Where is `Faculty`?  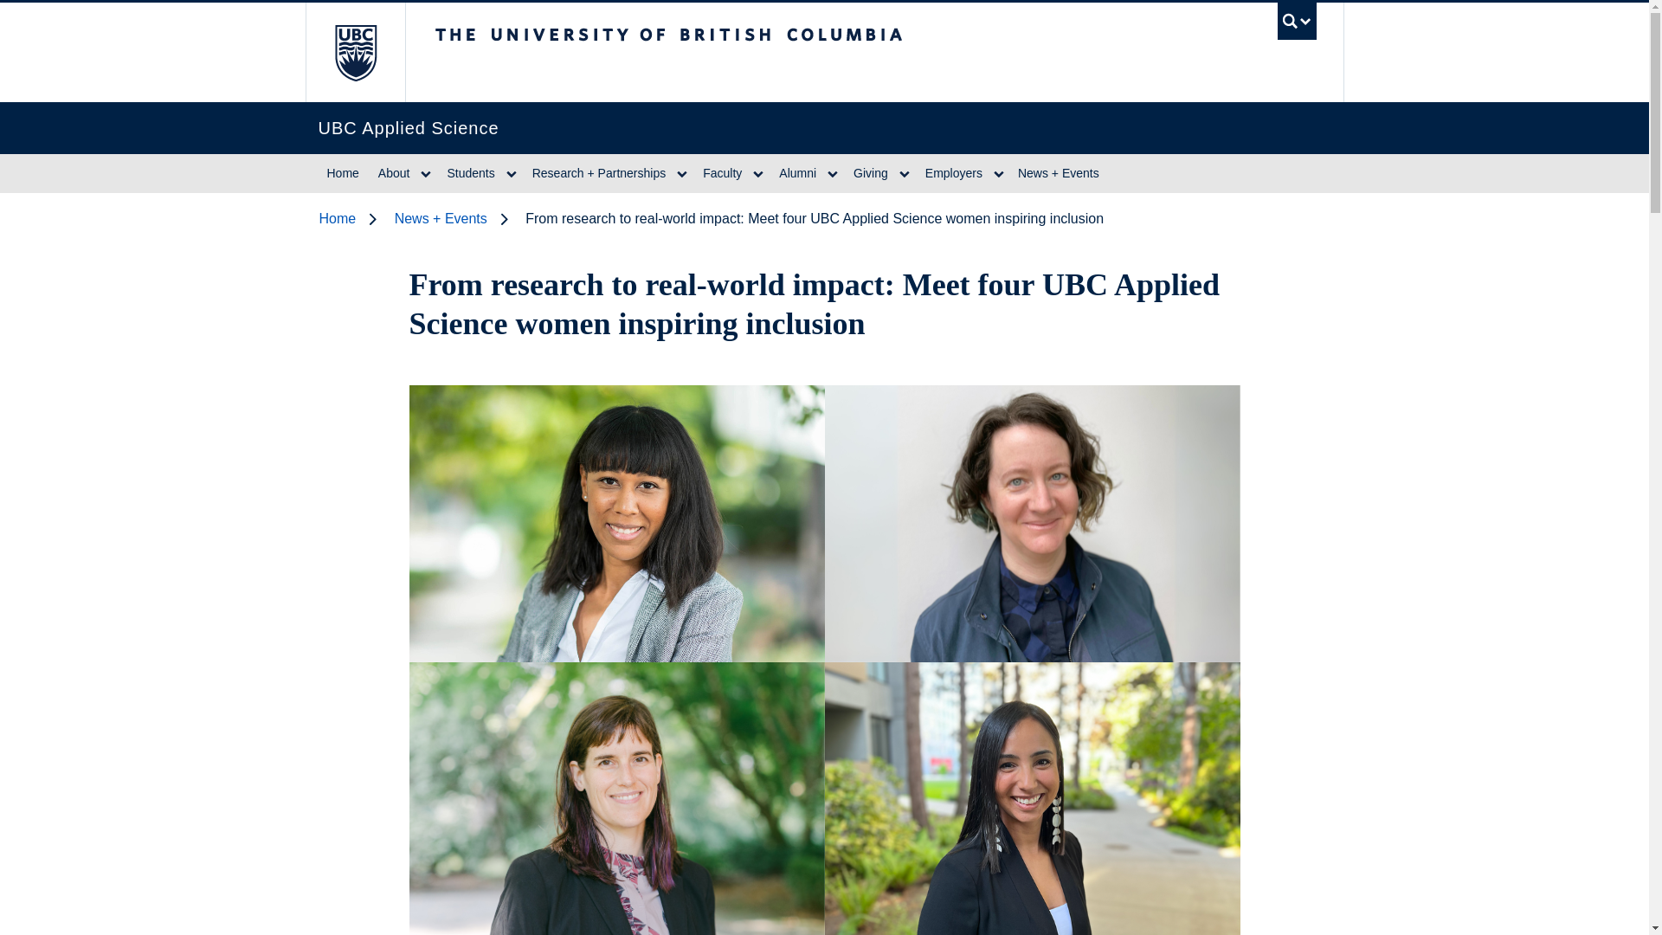
Faculty is located at coordinates (720, 173).